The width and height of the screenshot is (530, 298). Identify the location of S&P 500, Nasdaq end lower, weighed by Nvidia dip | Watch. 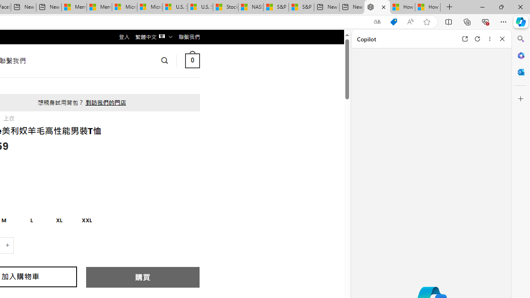
(301, 7).